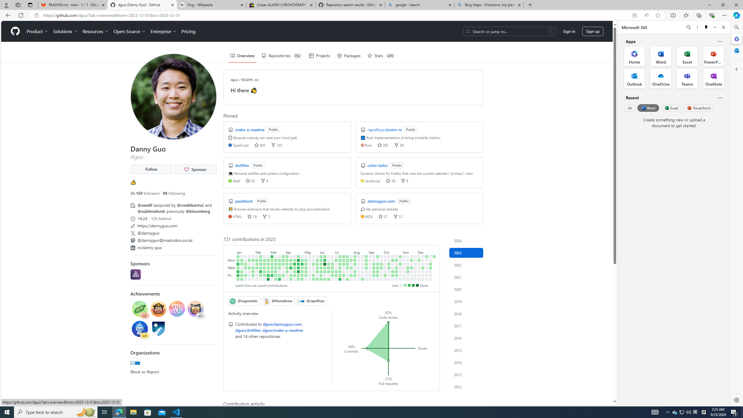 Image resolution: width=743 pixels, height=418 pixels. I want to click on 2022, so click(466, 265).